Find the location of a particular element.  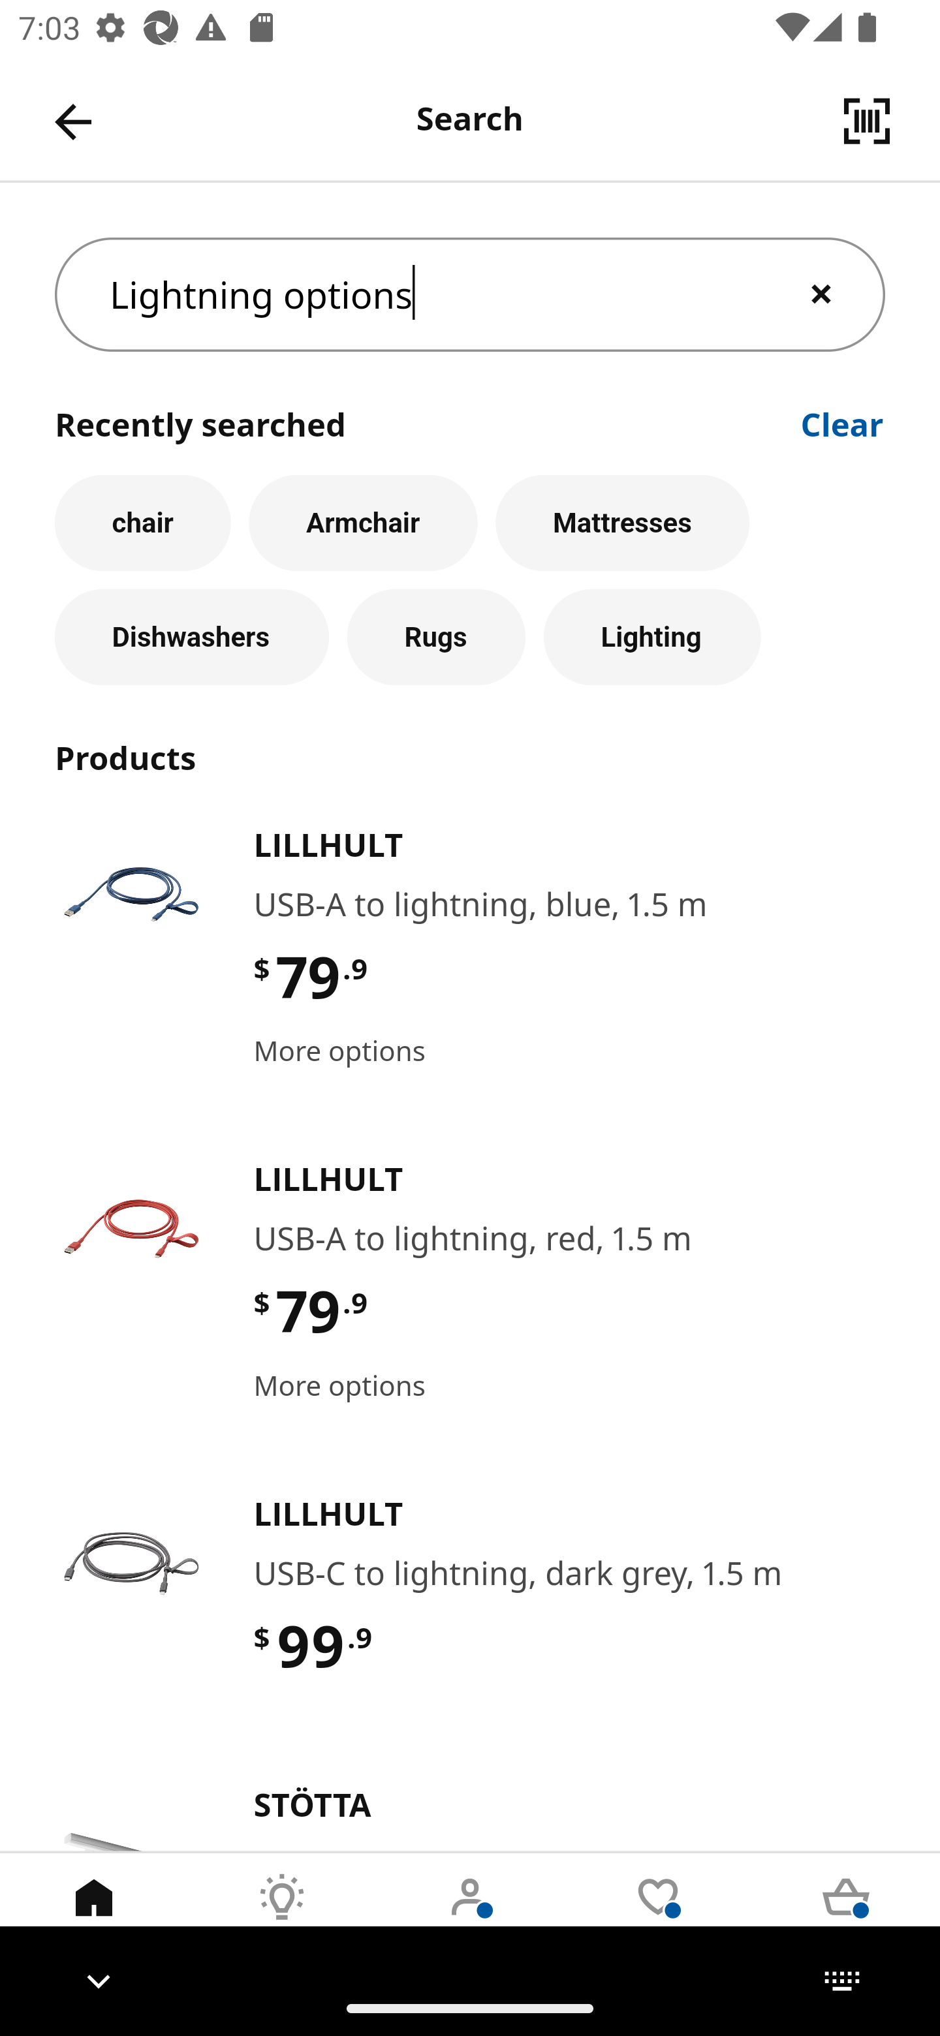

Dishwashers is located at coordinates (191, 637).